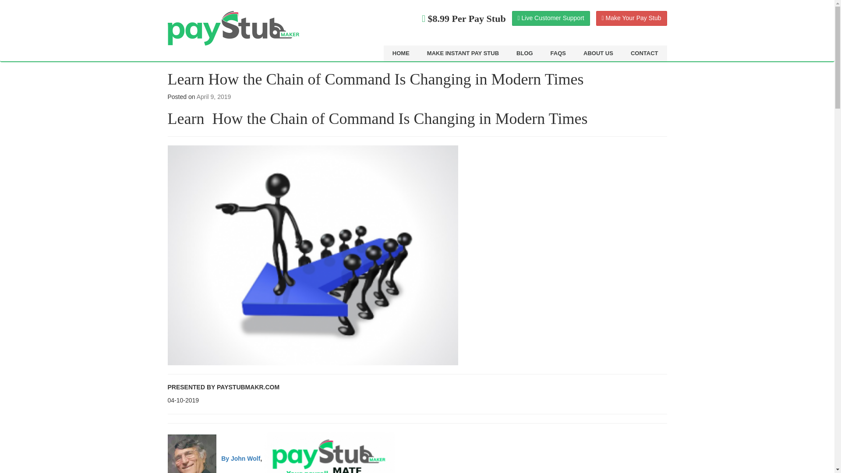 The image size is (841, 473). I want to click on FAQS, so click(558, 53).